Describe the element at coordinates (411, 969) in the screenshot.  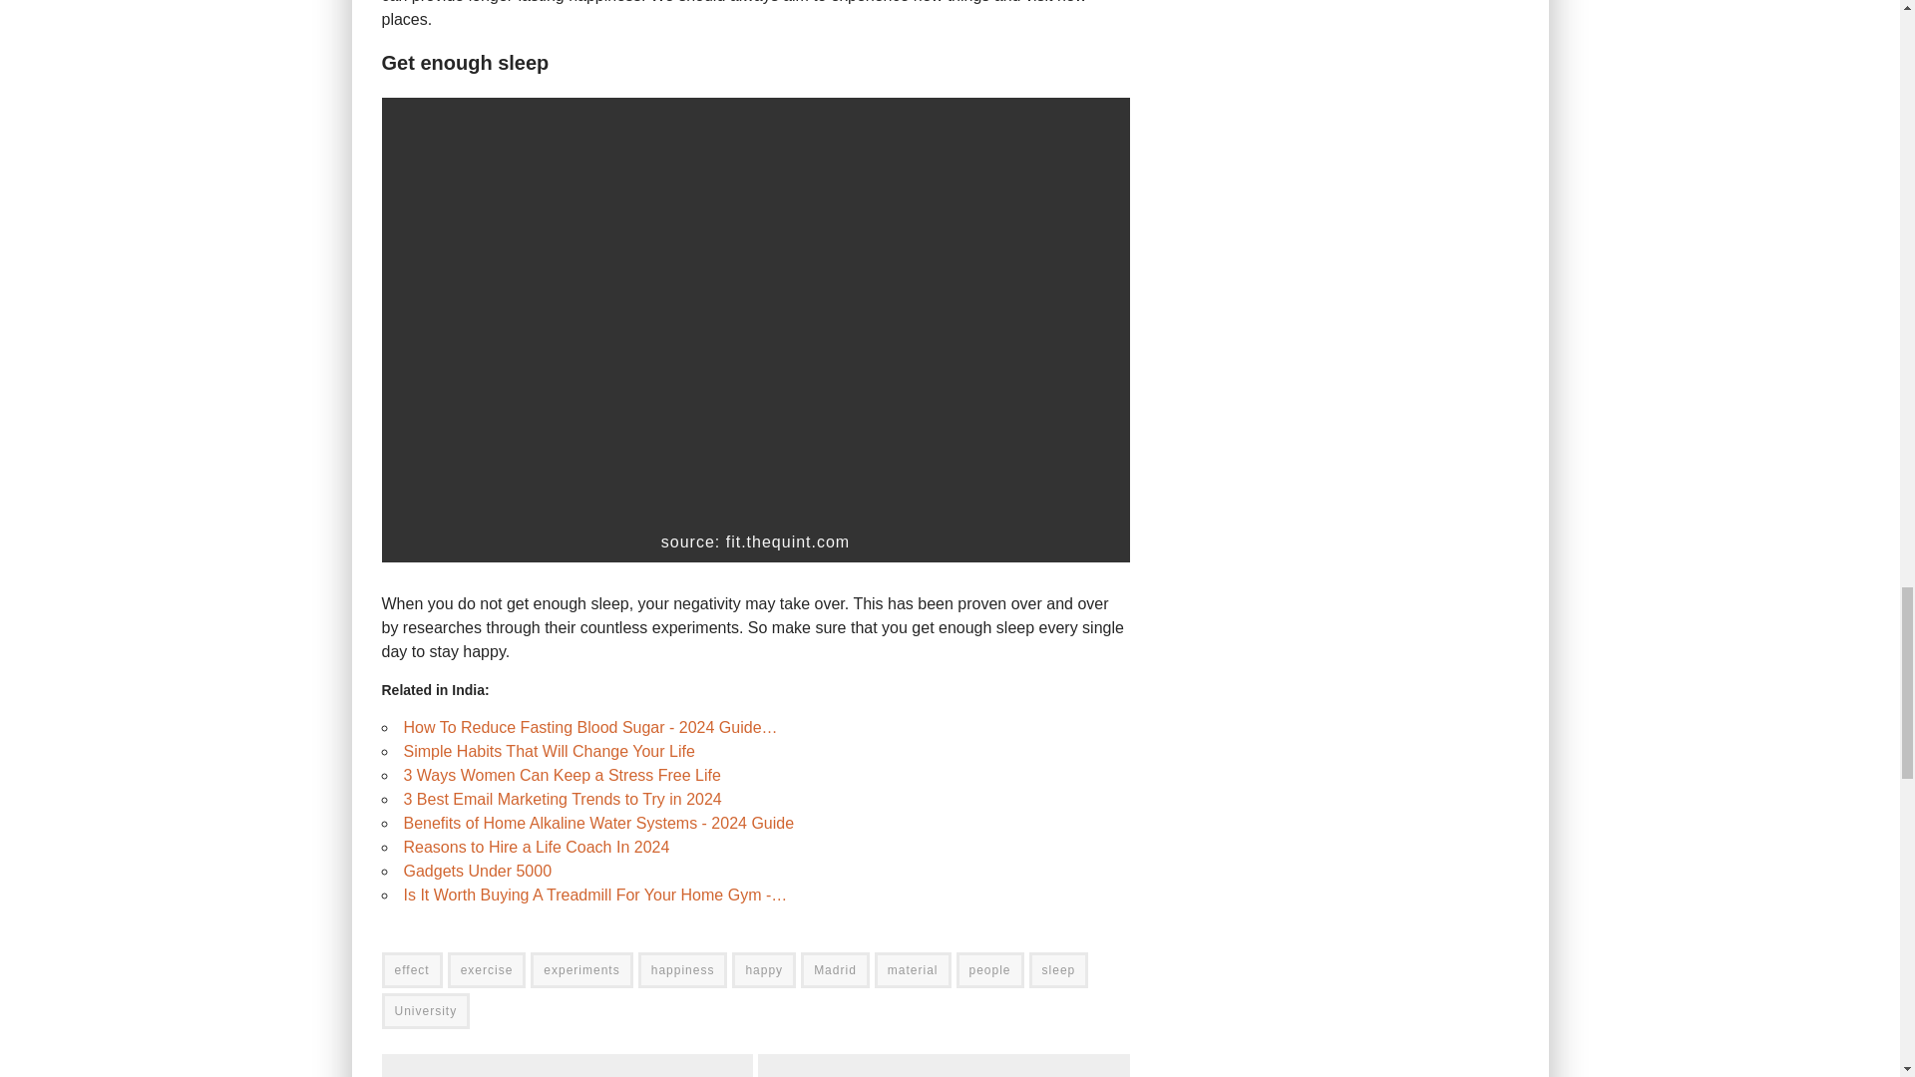
I see `effect` at that location.